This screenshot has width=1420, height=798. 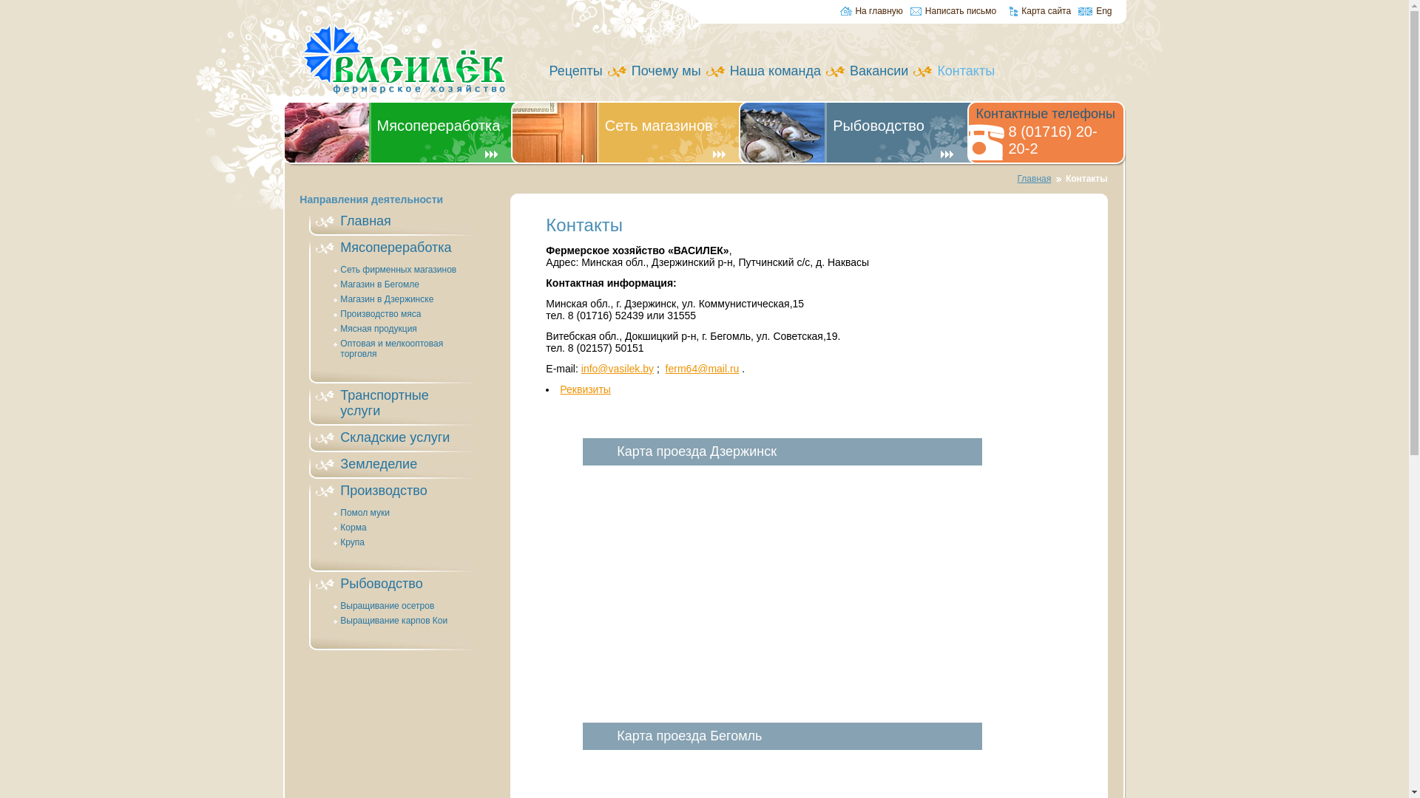 I want to click on ferm64@mail.ru, so click(x=703, y=369).